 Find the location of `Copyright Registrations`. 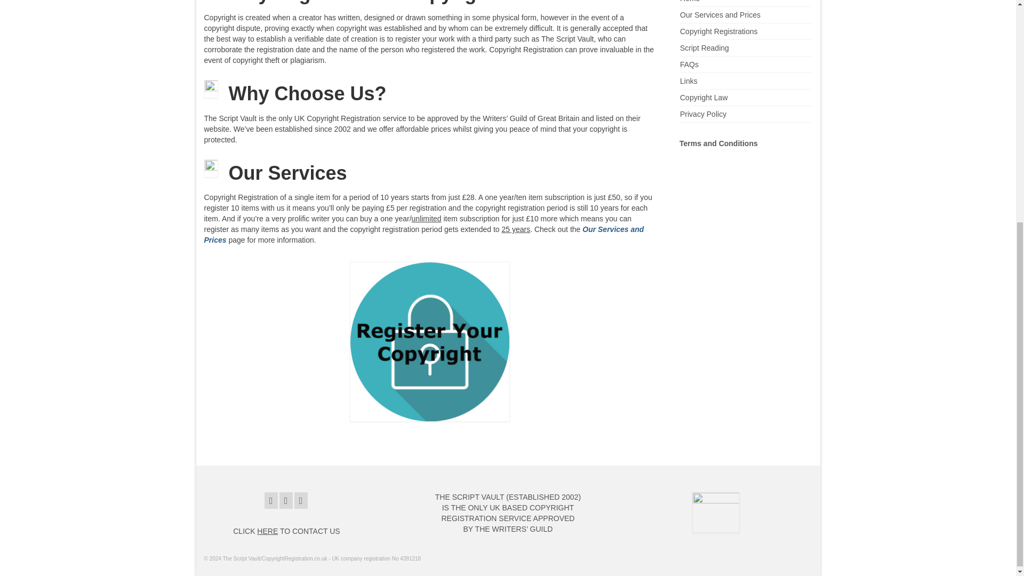

Copyright Registrations is located at coordinates (718, 31).